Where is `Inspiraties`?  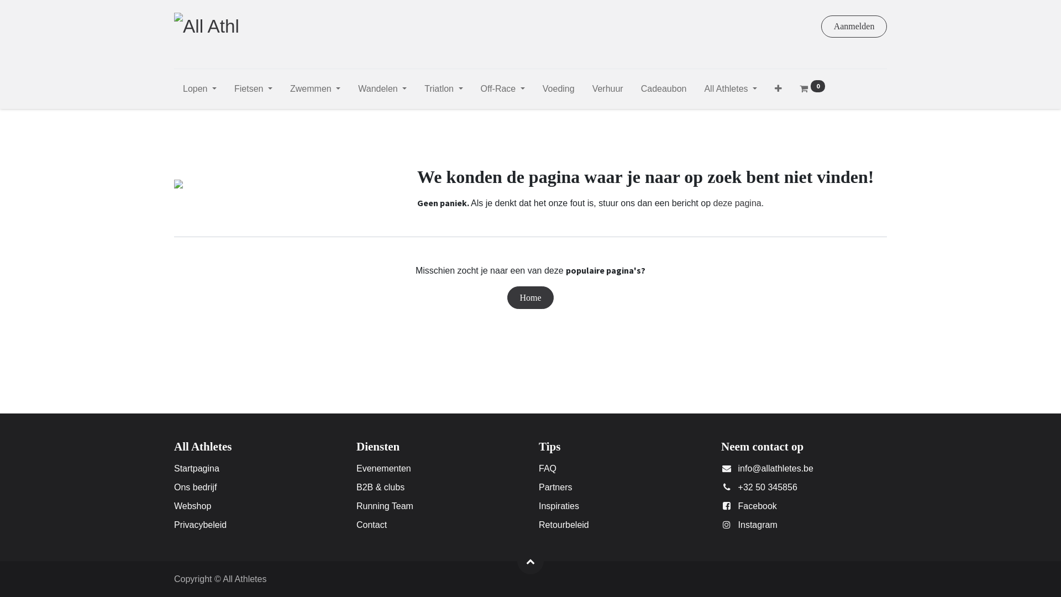
Inspiraties is located at coordinates (559, 506).